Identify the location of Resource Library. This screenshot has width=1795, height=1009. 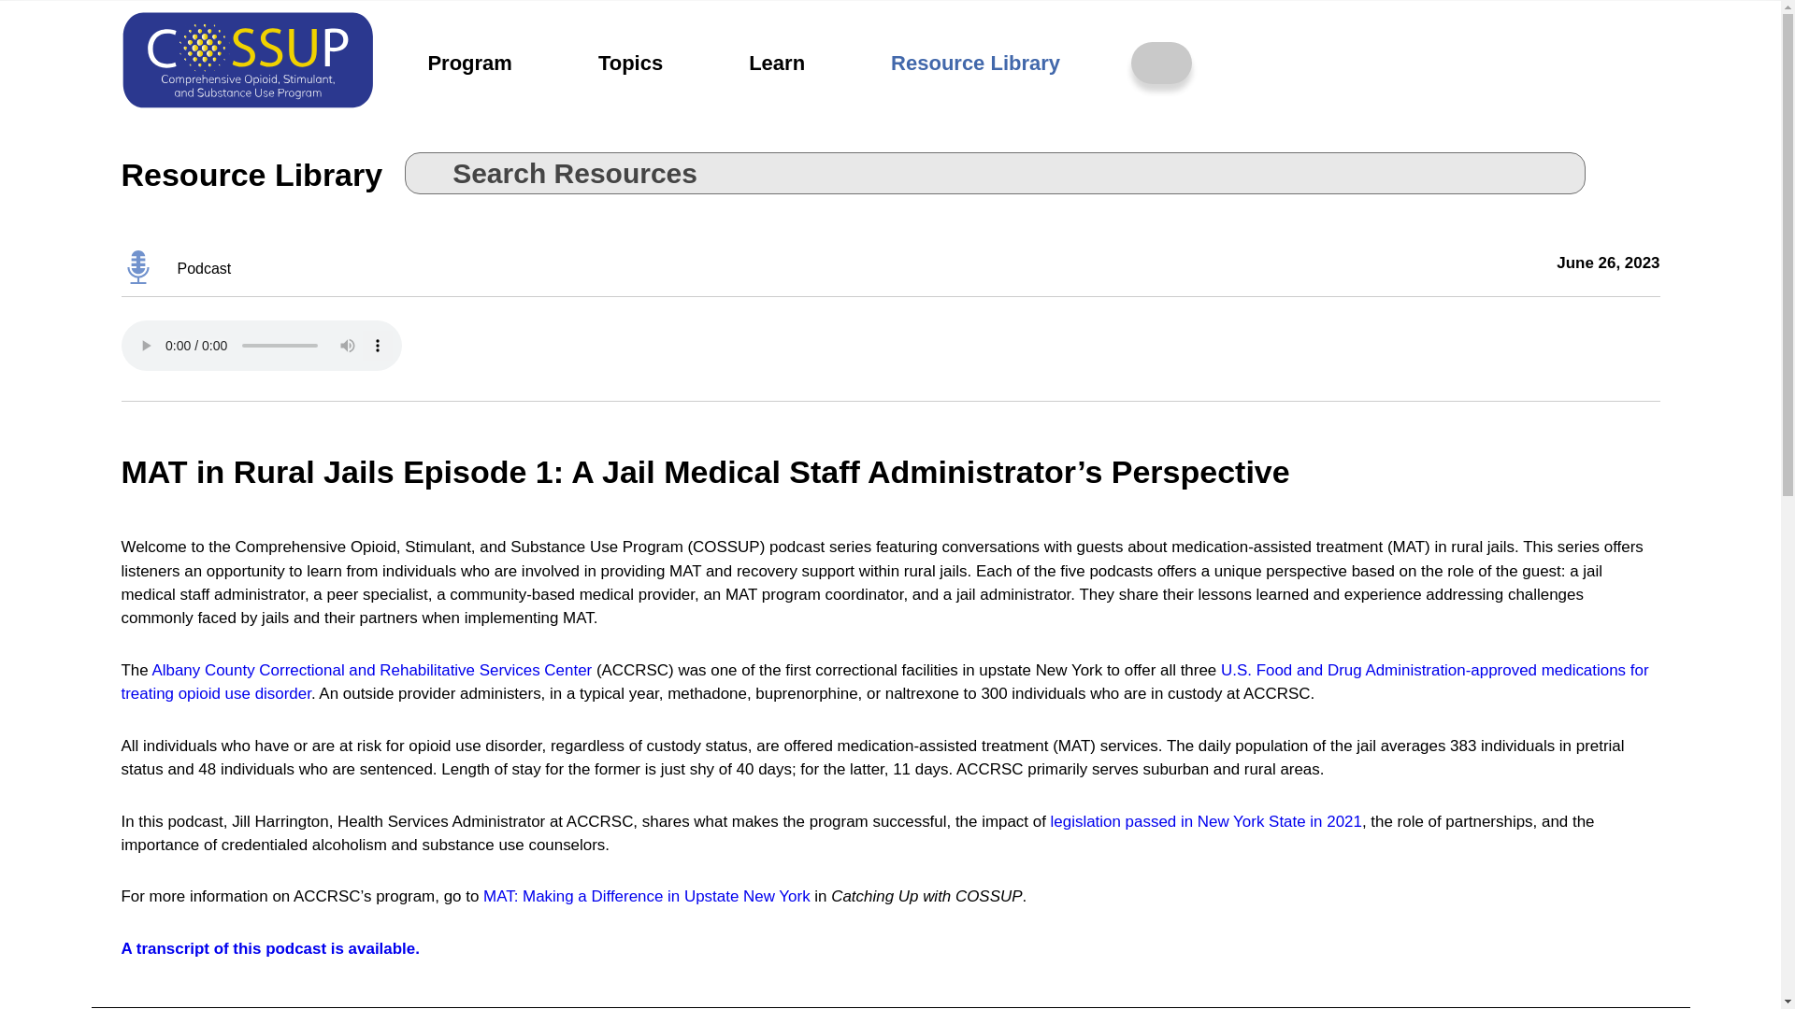
(975, 64).